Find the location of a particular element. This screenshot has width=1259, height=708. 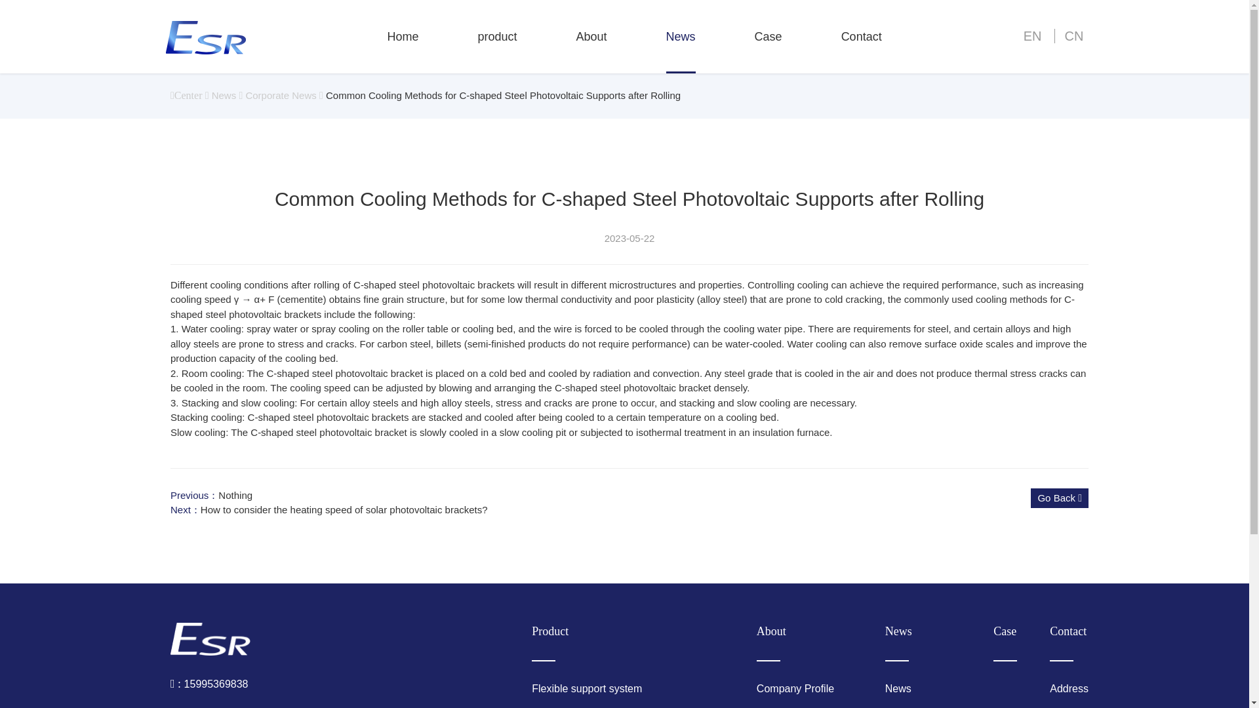

Product is located at coordinates (628, 642).